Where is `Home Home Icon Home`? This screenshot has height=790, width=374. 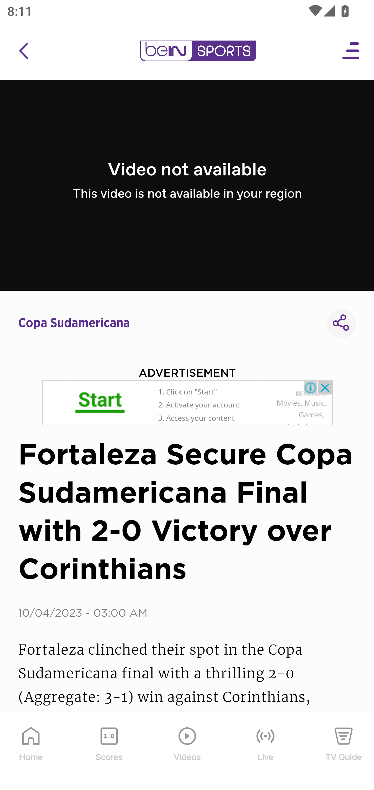
Home Home Icon Home is located at coordinates (31, 752).